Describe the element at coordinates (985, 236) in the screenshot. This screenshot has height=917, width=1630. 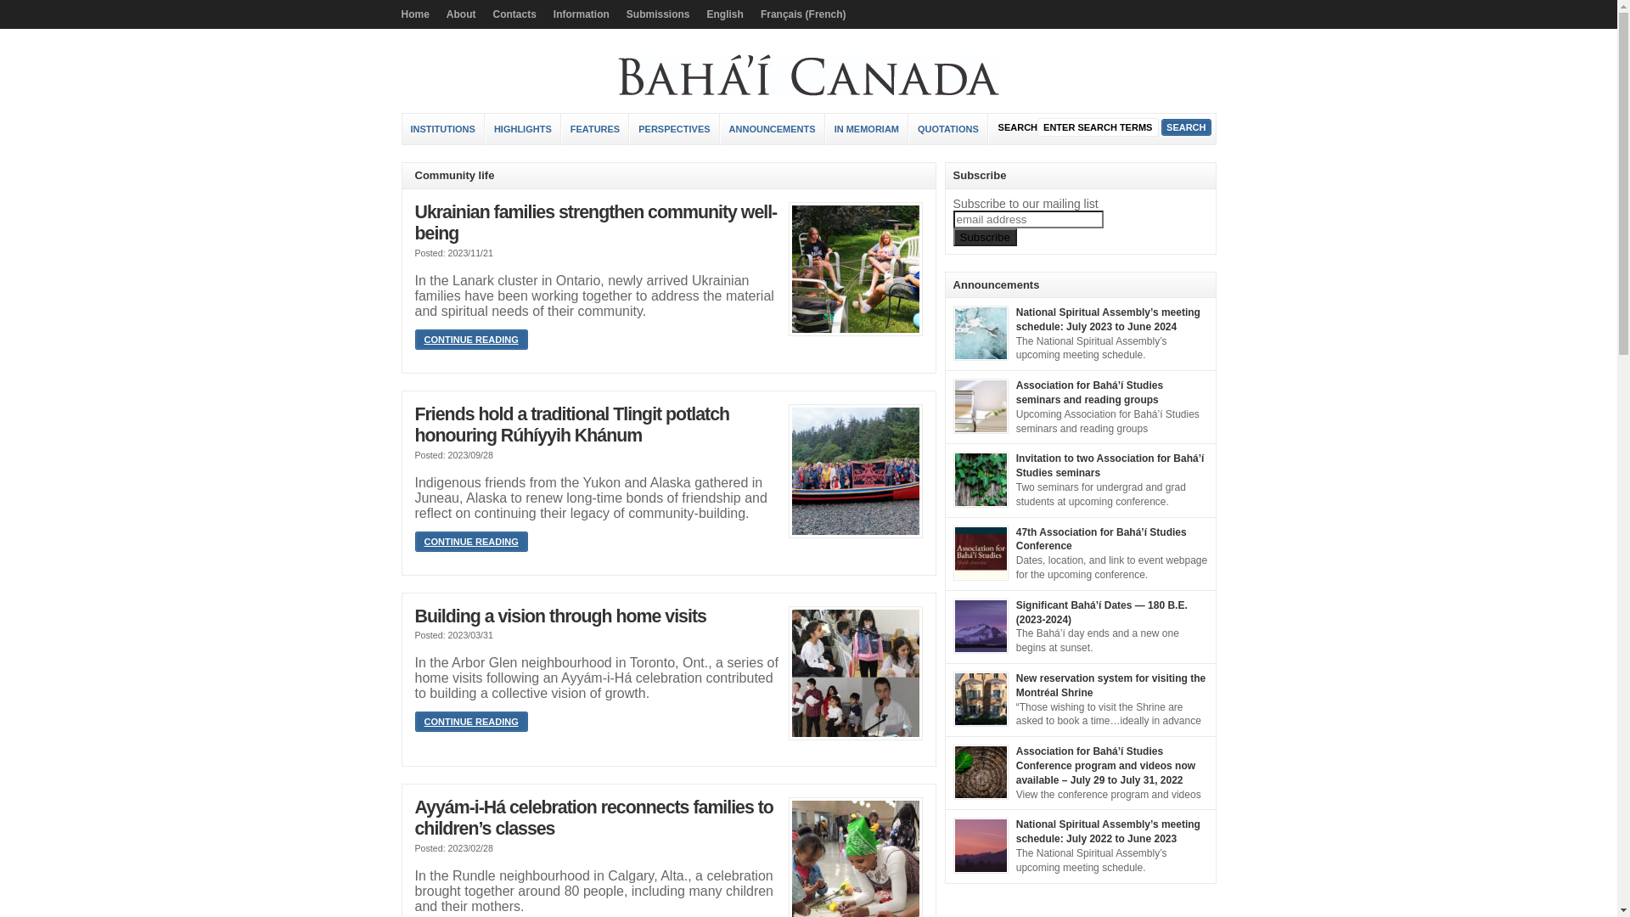
I see `Subscribe` at that location.